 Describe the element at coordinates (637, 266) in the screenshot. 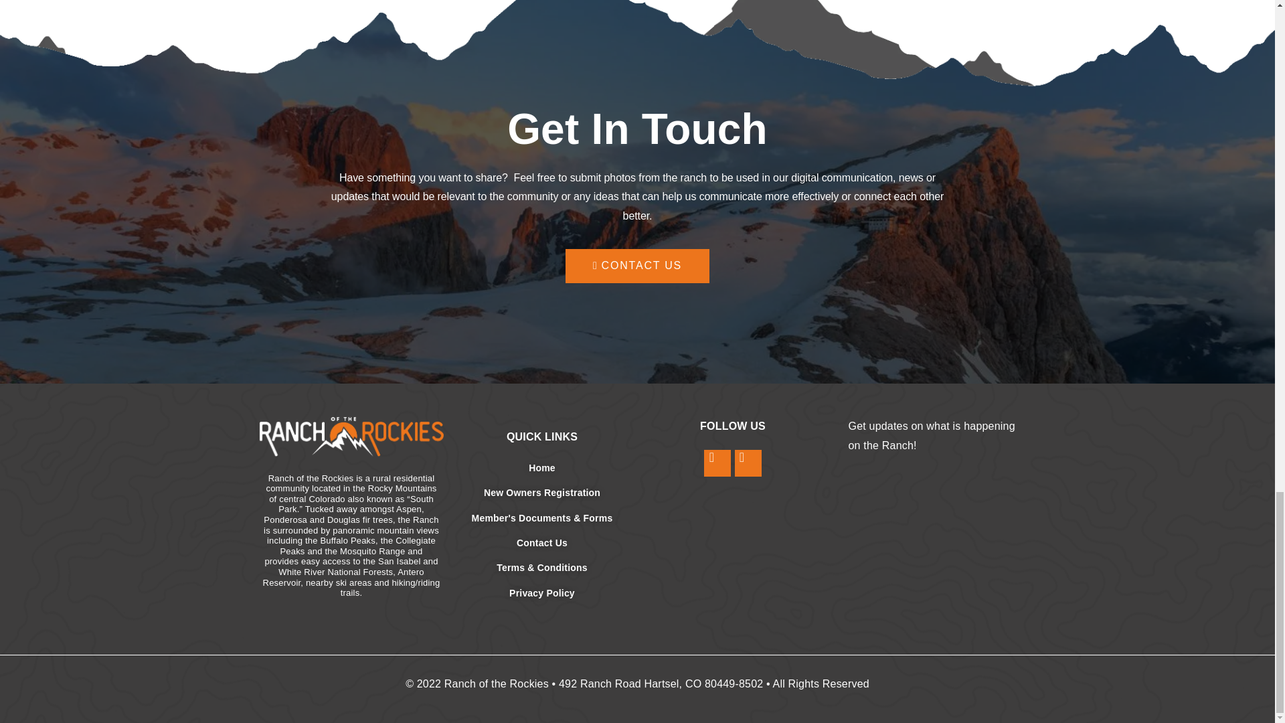

I see `CONTACT US` at that location.